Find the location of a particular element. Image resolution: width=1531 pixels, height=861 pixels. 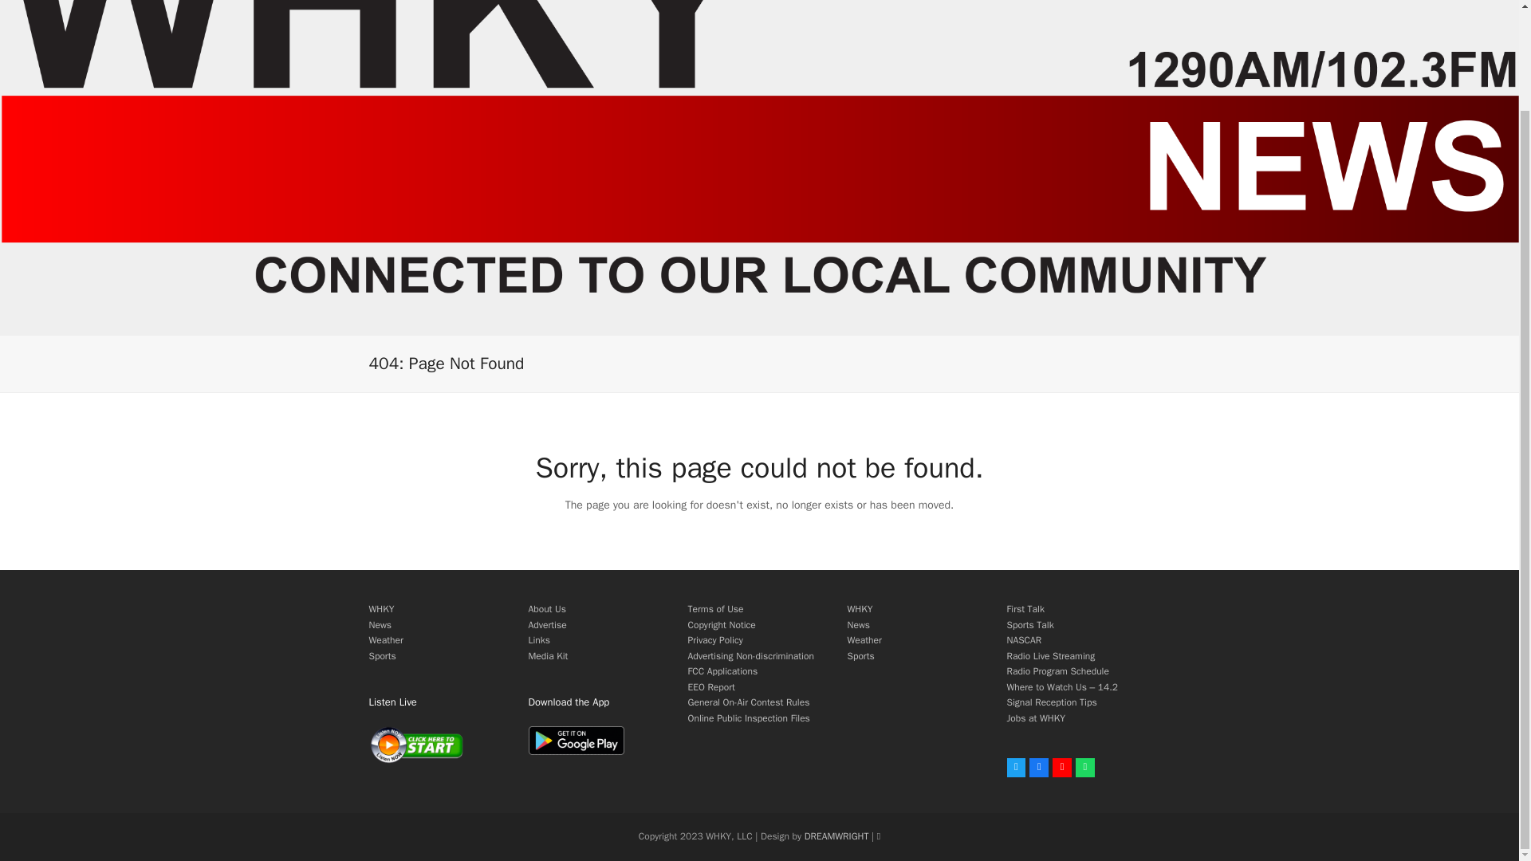

DREAMWRIGHT web design is located at coordinates (837, 836).